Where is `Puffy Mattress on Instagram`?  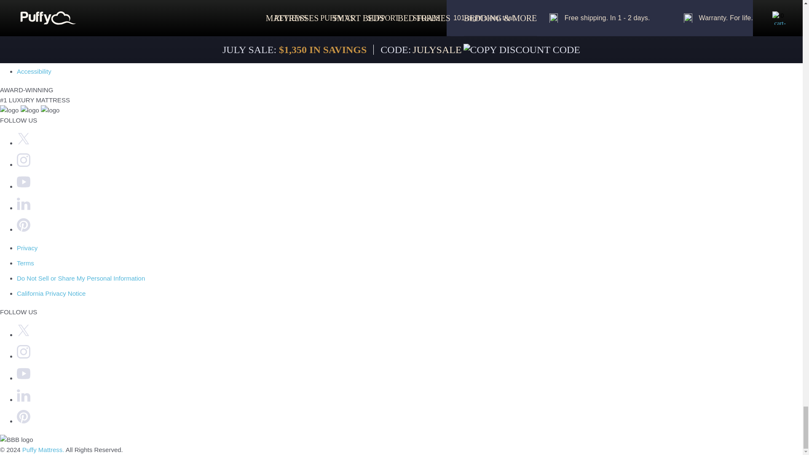 Puffy Mattress on Instagram is located at coordinates (24, 164).